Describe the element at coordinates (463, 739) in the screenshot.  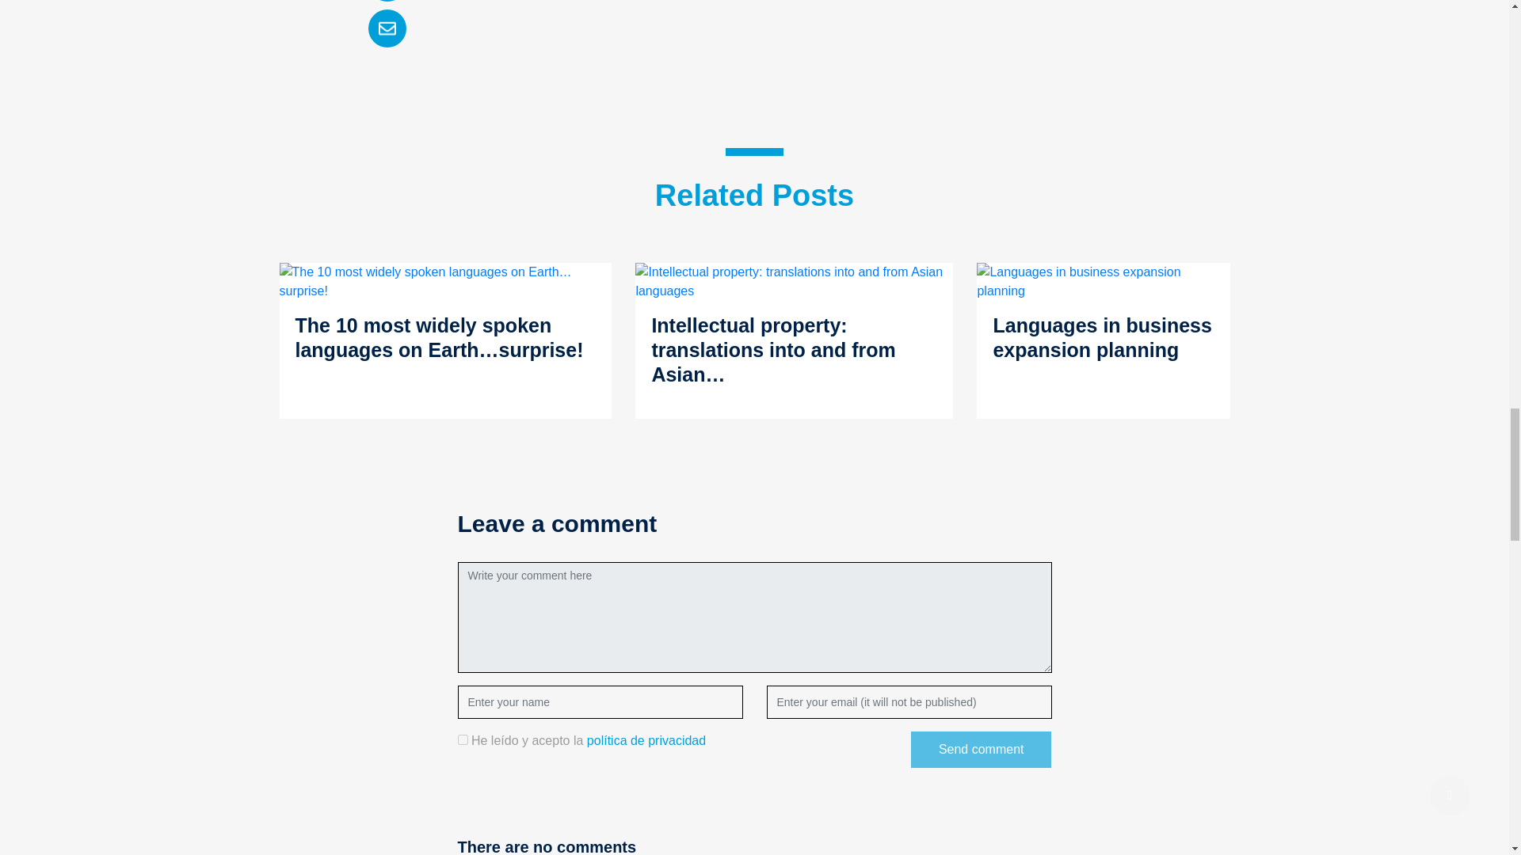
I see `on` at that location.